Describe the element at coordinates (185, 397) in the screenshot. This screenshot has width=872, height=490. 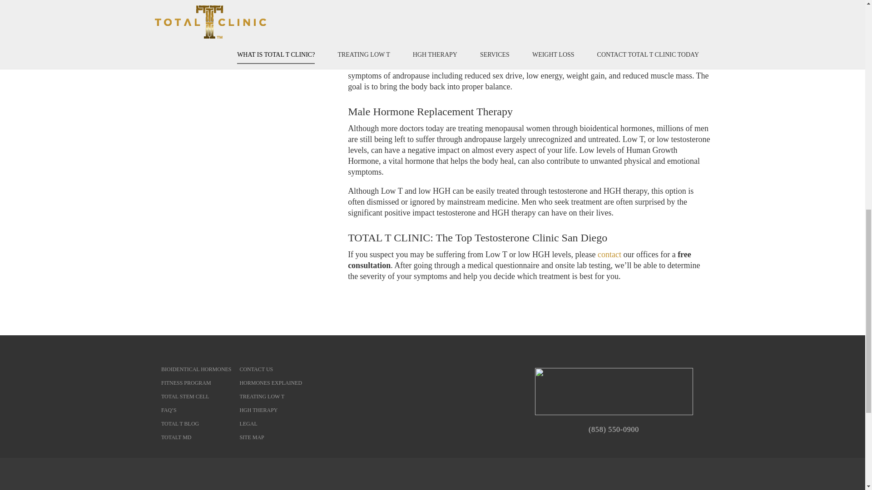
I see `TOTAL STEM CELL` at that location.